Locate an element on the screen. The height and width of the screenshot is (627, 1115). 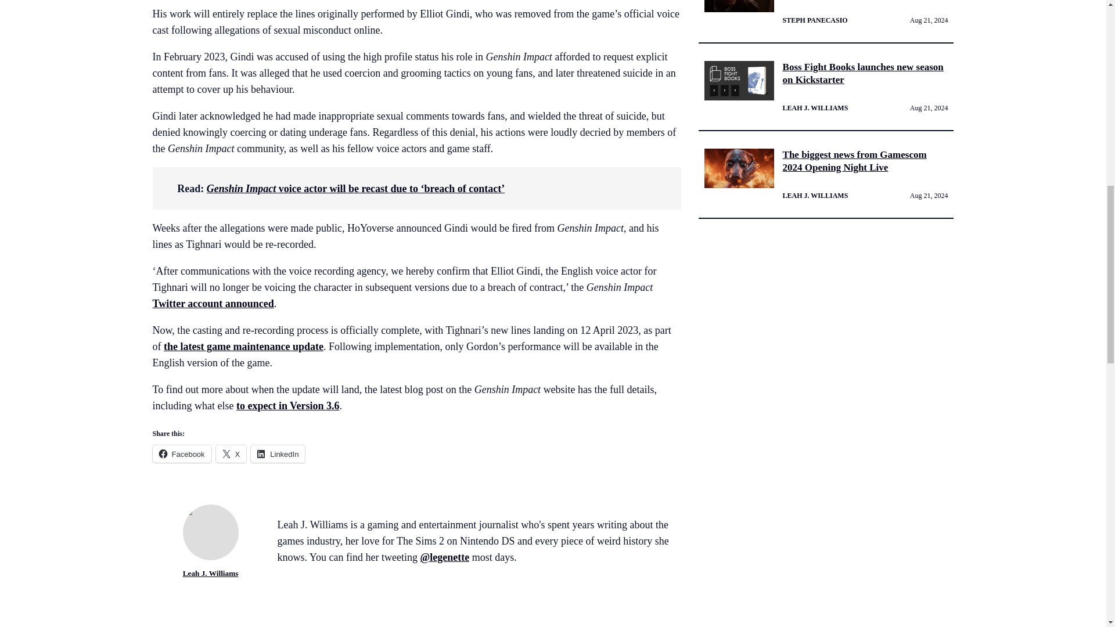
Click to share on LinkedIn is located at coordinates (278, 454).